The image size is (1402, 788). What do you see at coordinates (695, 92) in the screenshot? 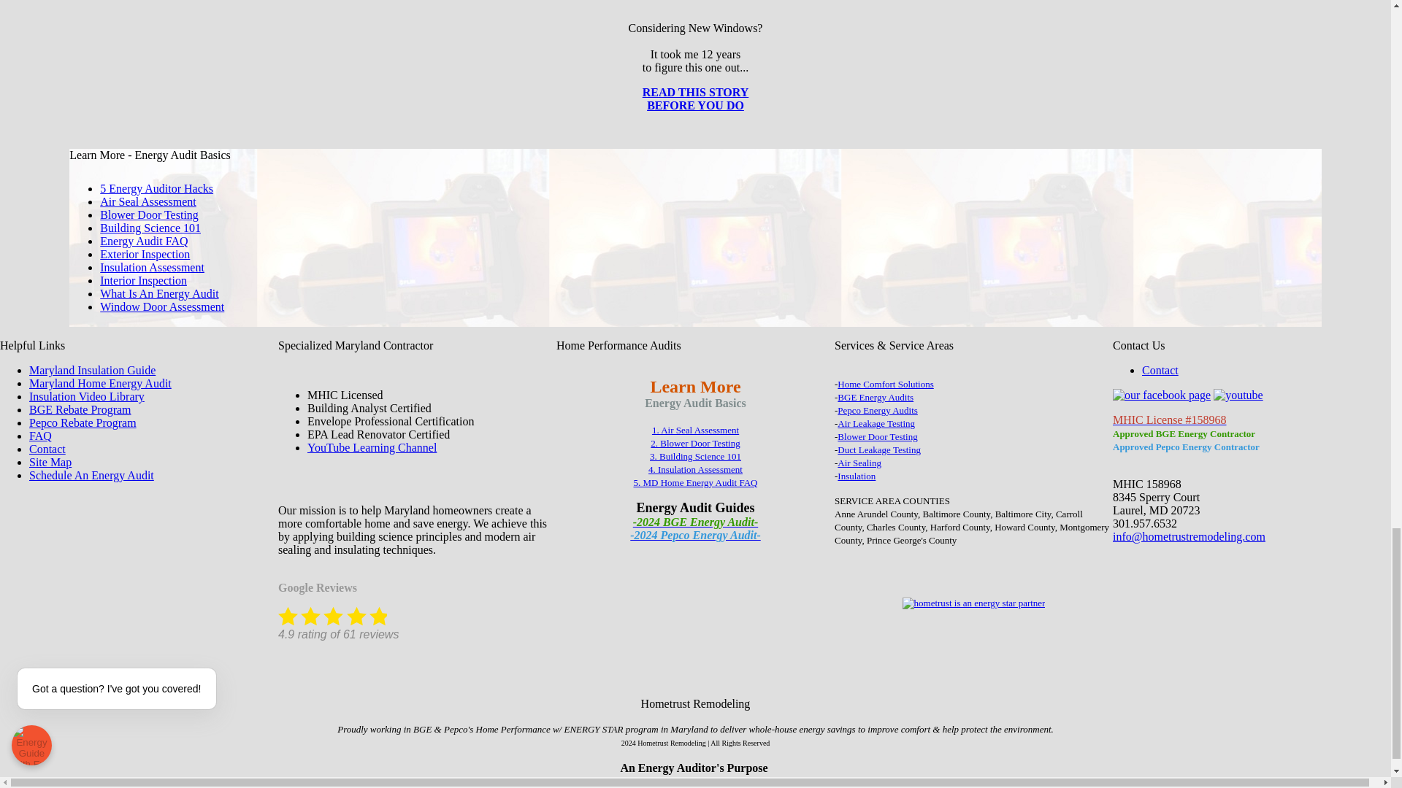
I see `READ THIS STORY` at bounding box center [695, 92].